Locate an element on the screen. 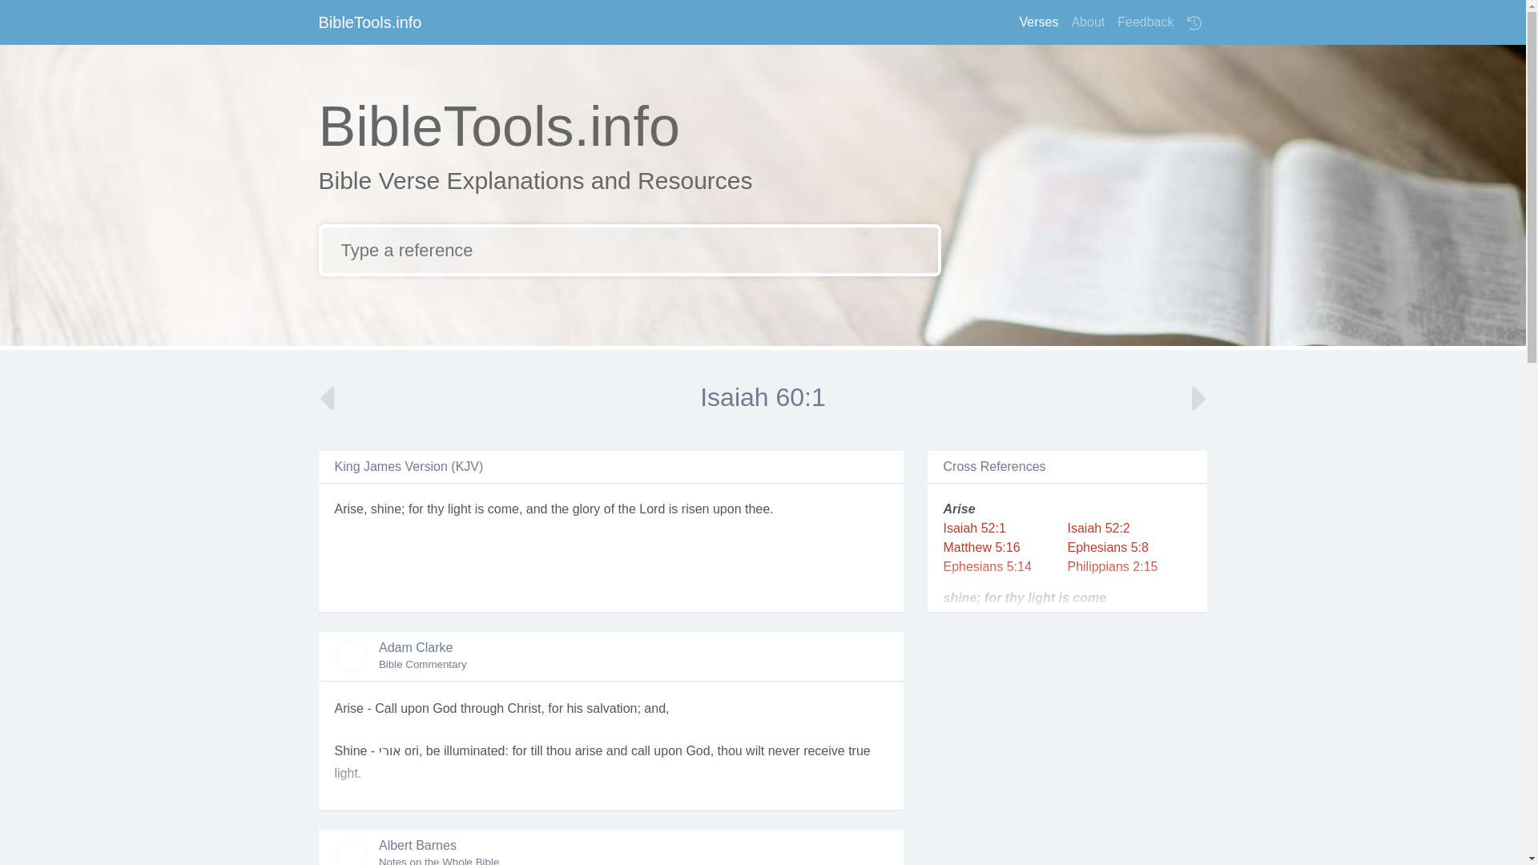 The image size is (1538, 865). Verses is located at coordinates (1038, 22).